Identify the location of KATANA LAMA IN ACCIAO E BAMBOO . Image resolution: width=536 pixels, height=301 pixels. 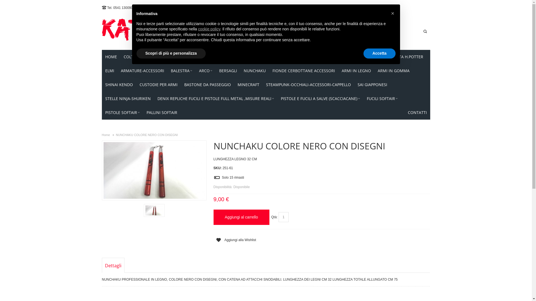
(220, 57).